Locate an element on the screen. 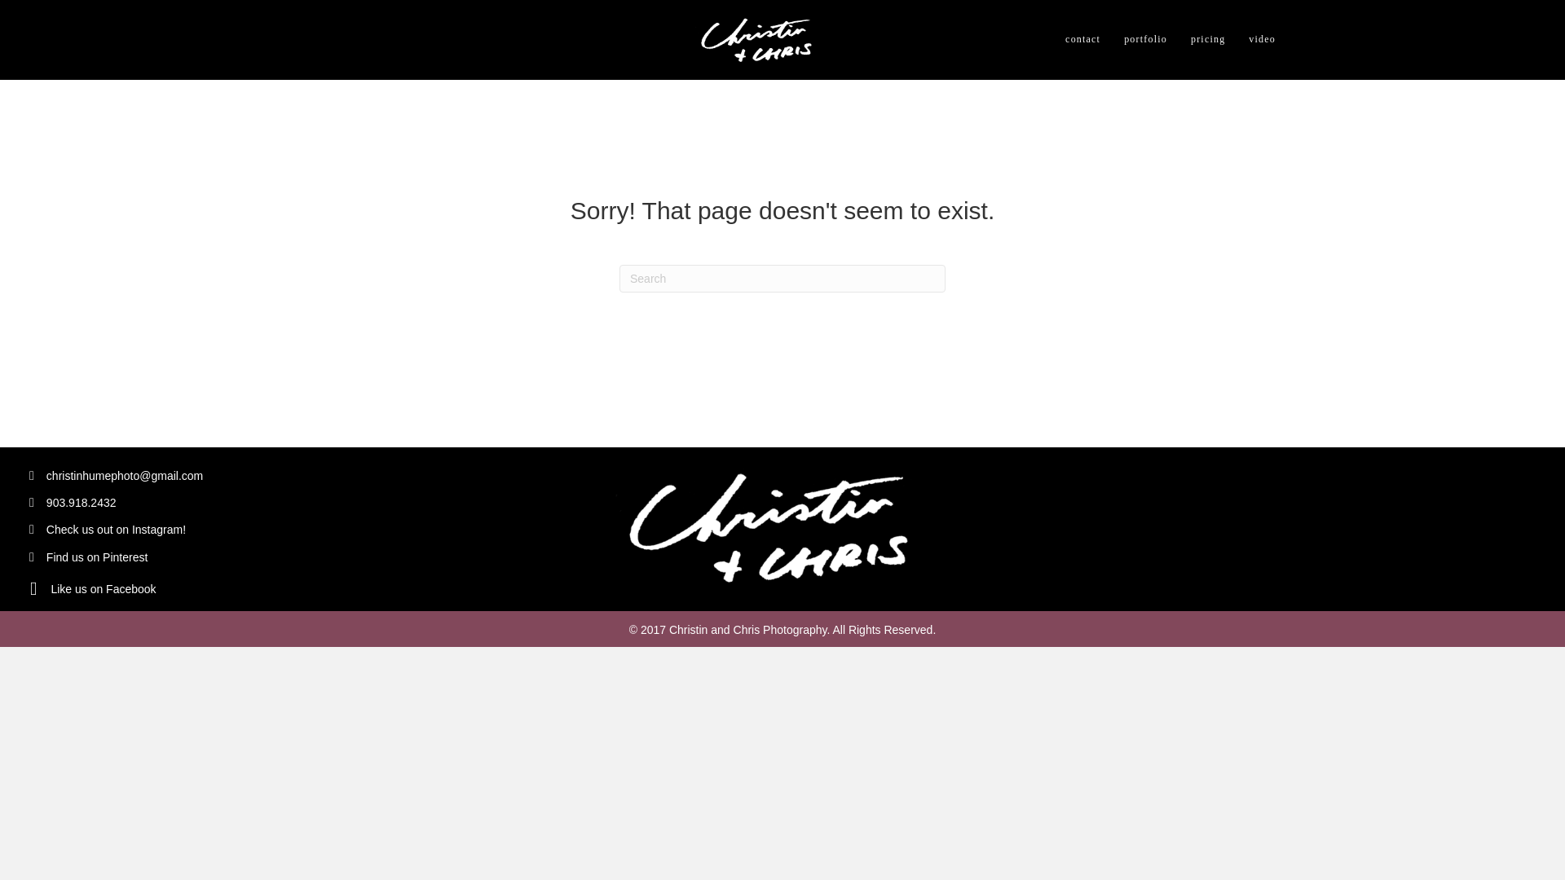 This screenshot has width=1565, height=880. video is located at coordinates (1262, 39).